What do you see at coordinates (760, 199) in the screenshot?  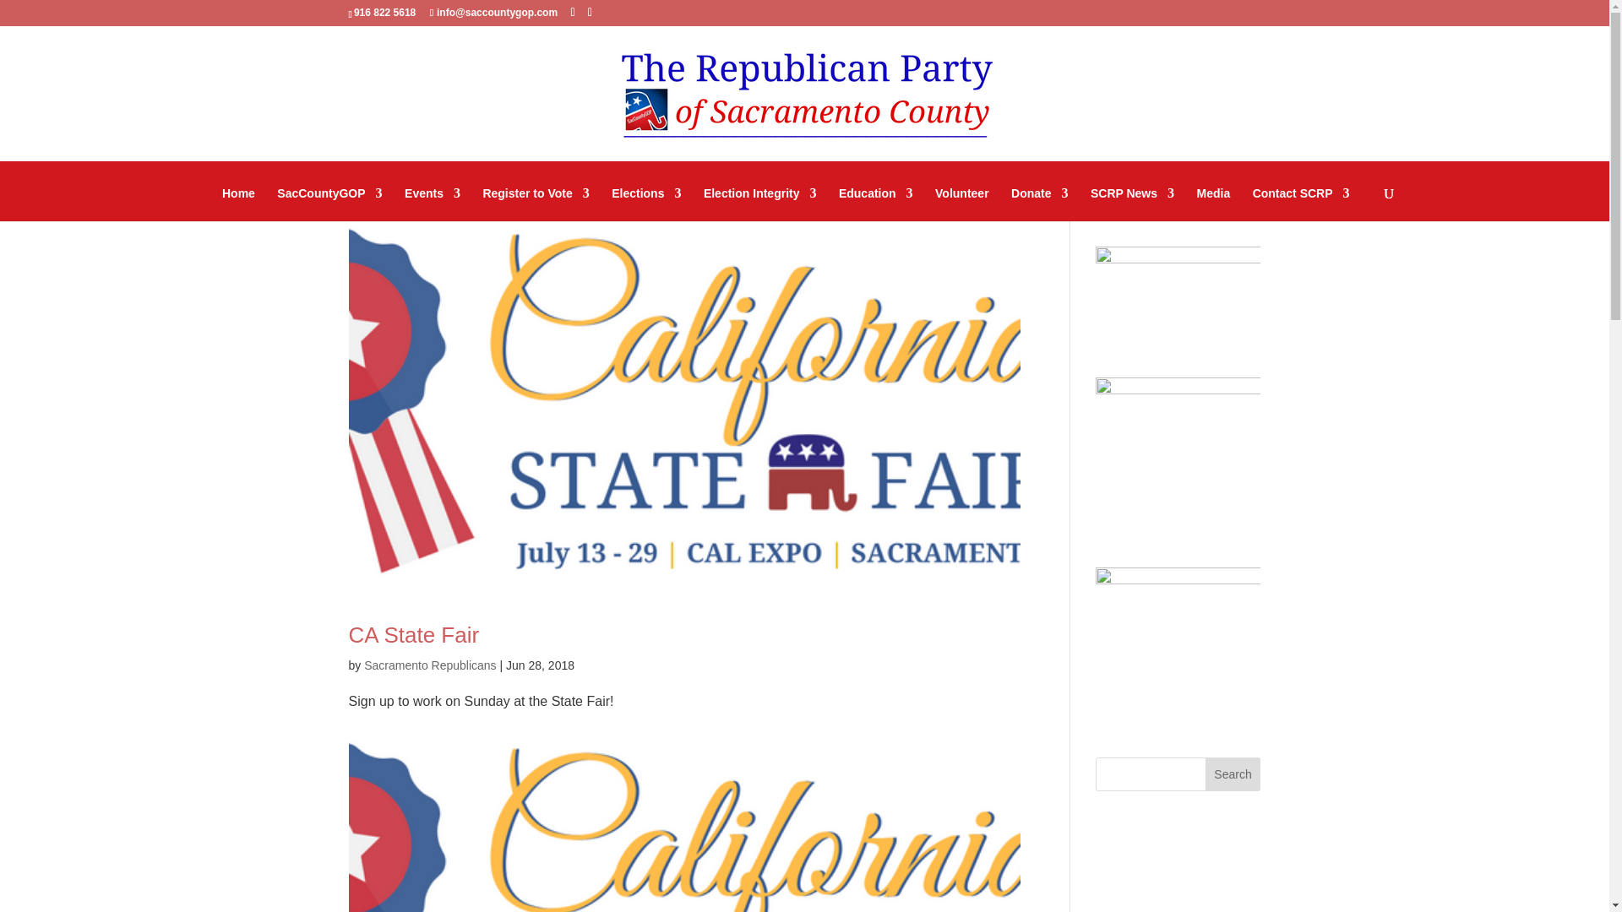 I see `Election Integrity` at bounding box center [760, 199].